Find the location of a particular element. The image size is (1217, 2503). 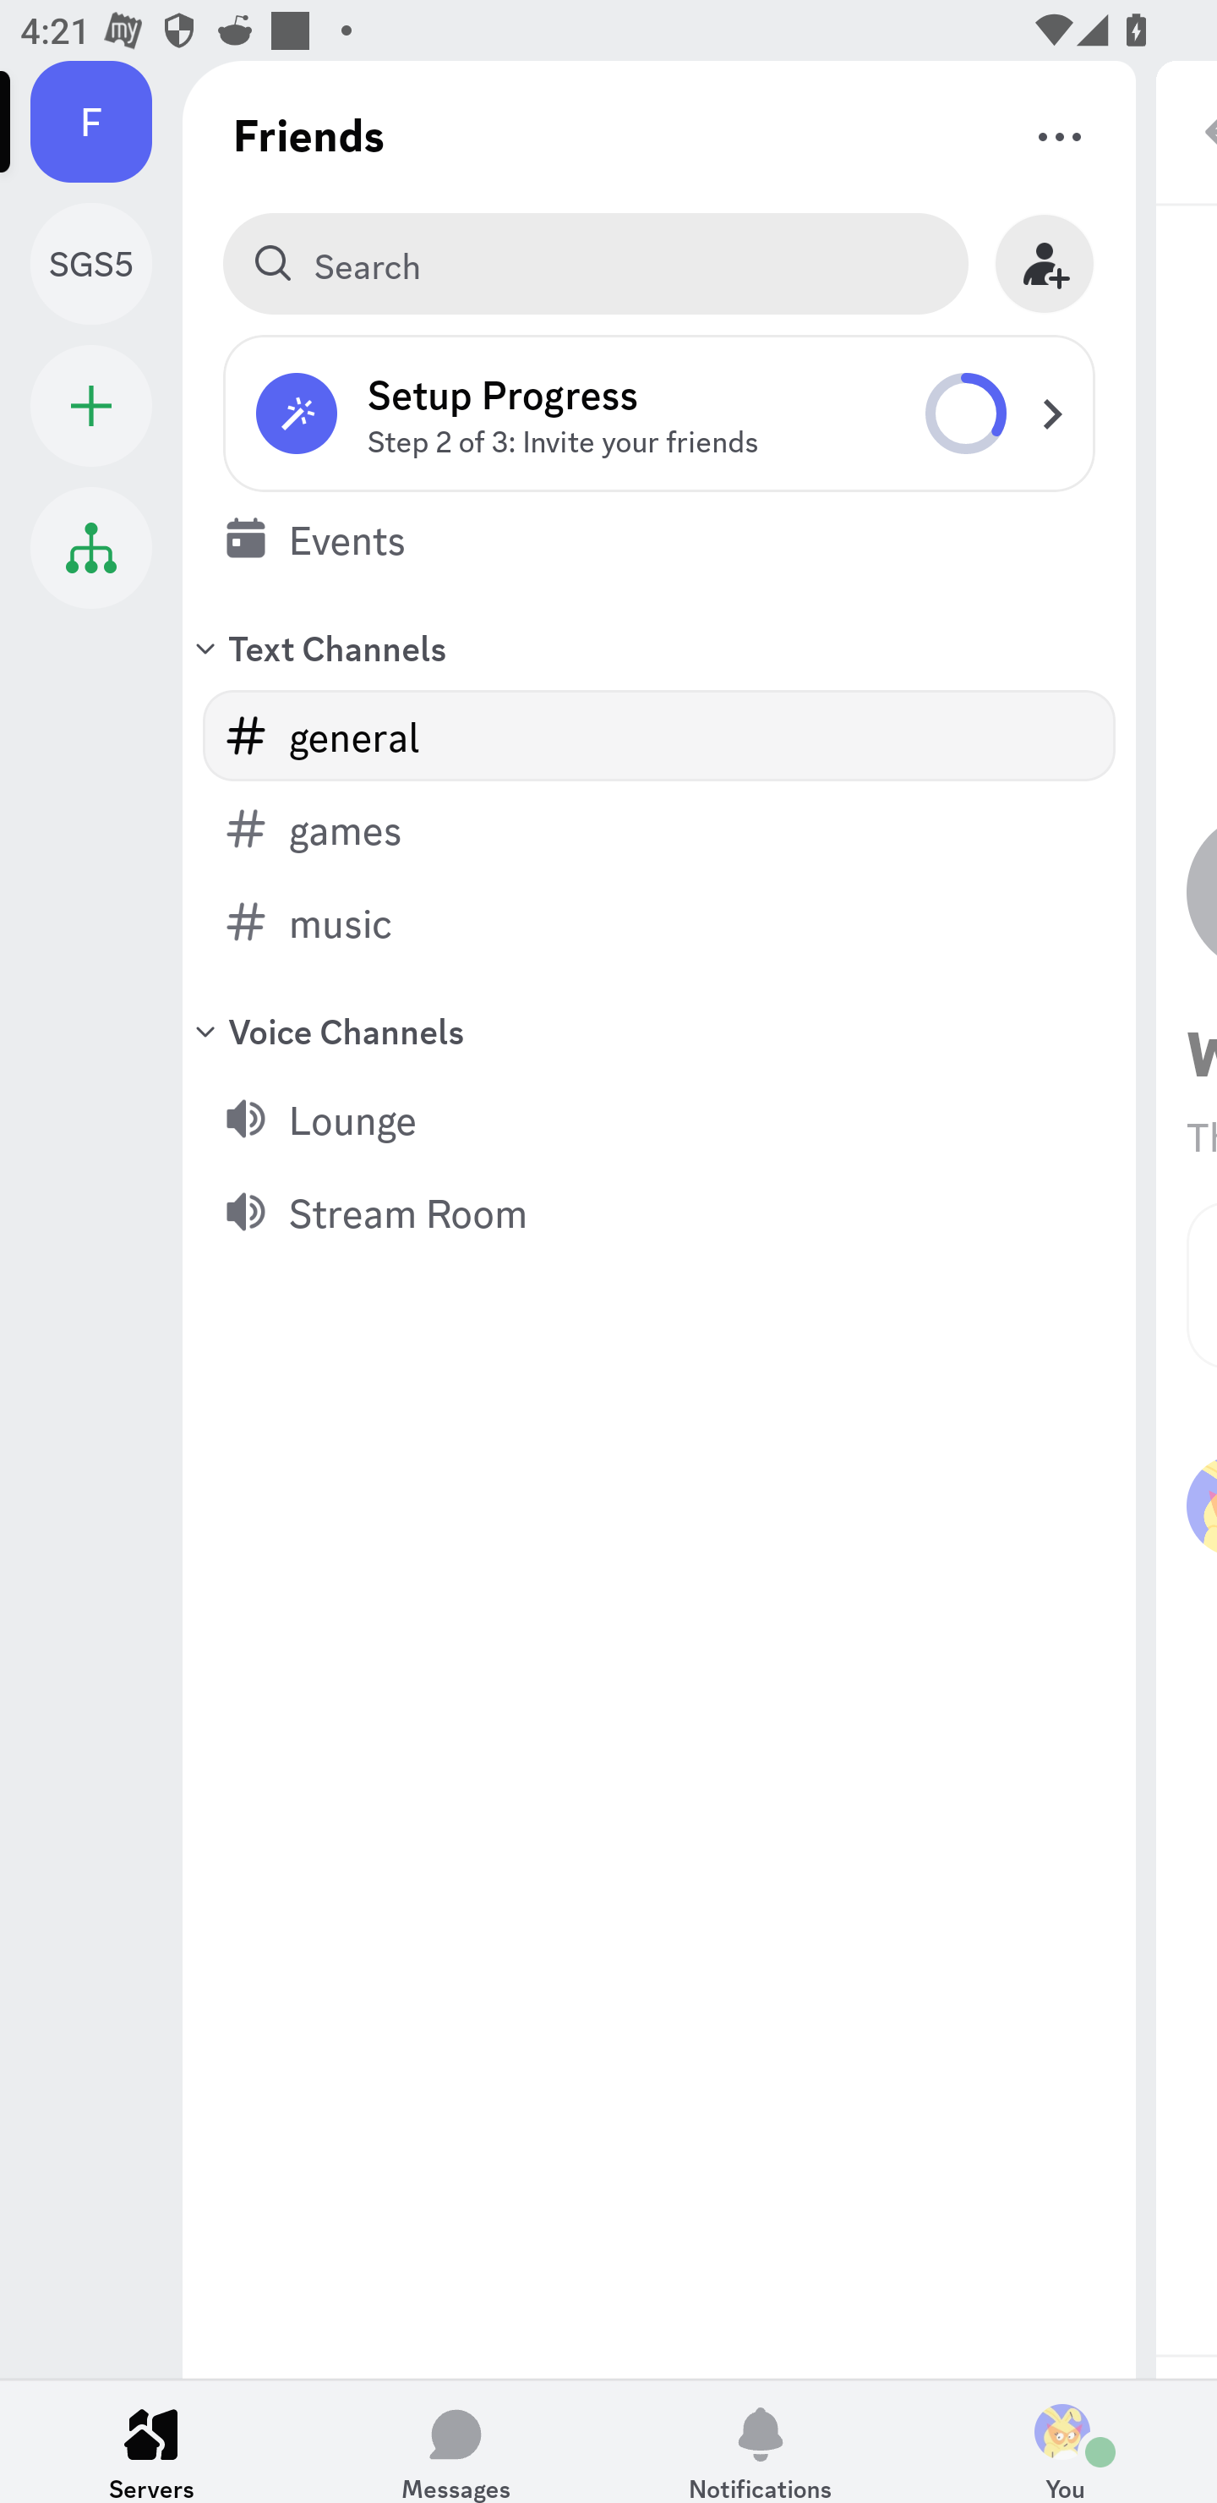

Student Hub is located at coordinates (91, 548).